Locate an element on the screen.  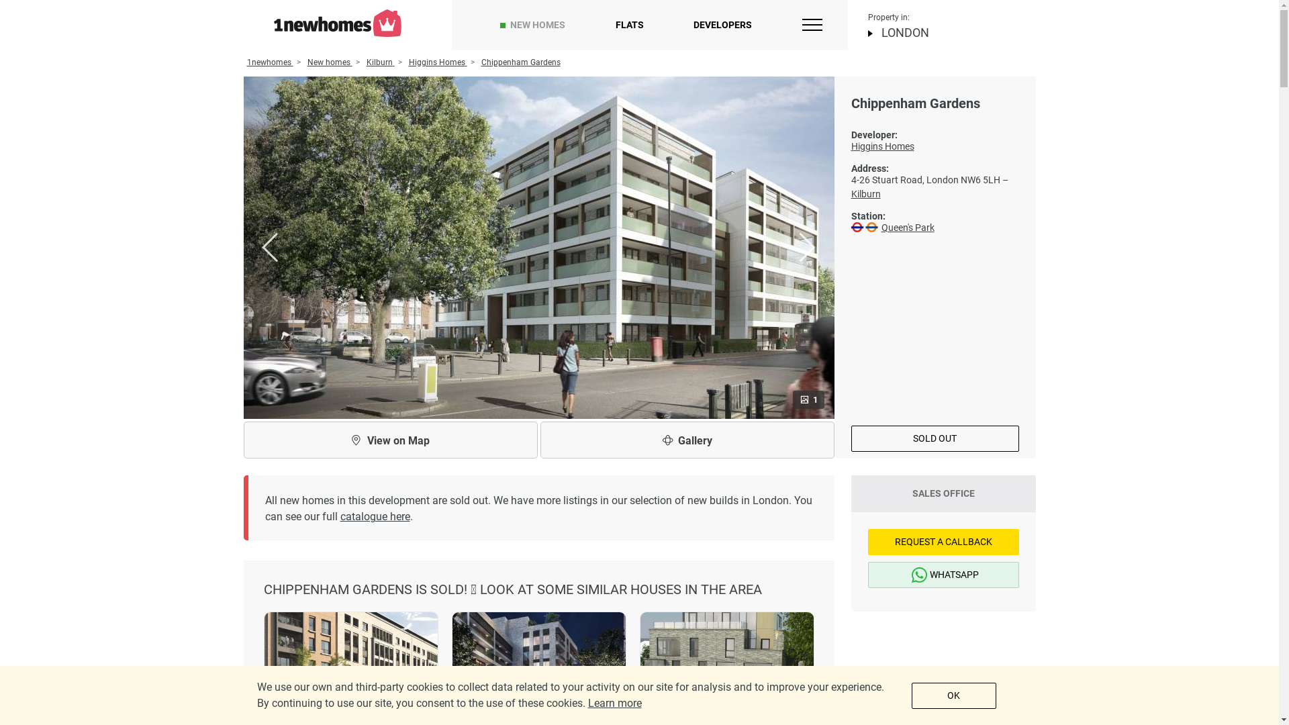
View on Map is located at coordinates (390, 440).